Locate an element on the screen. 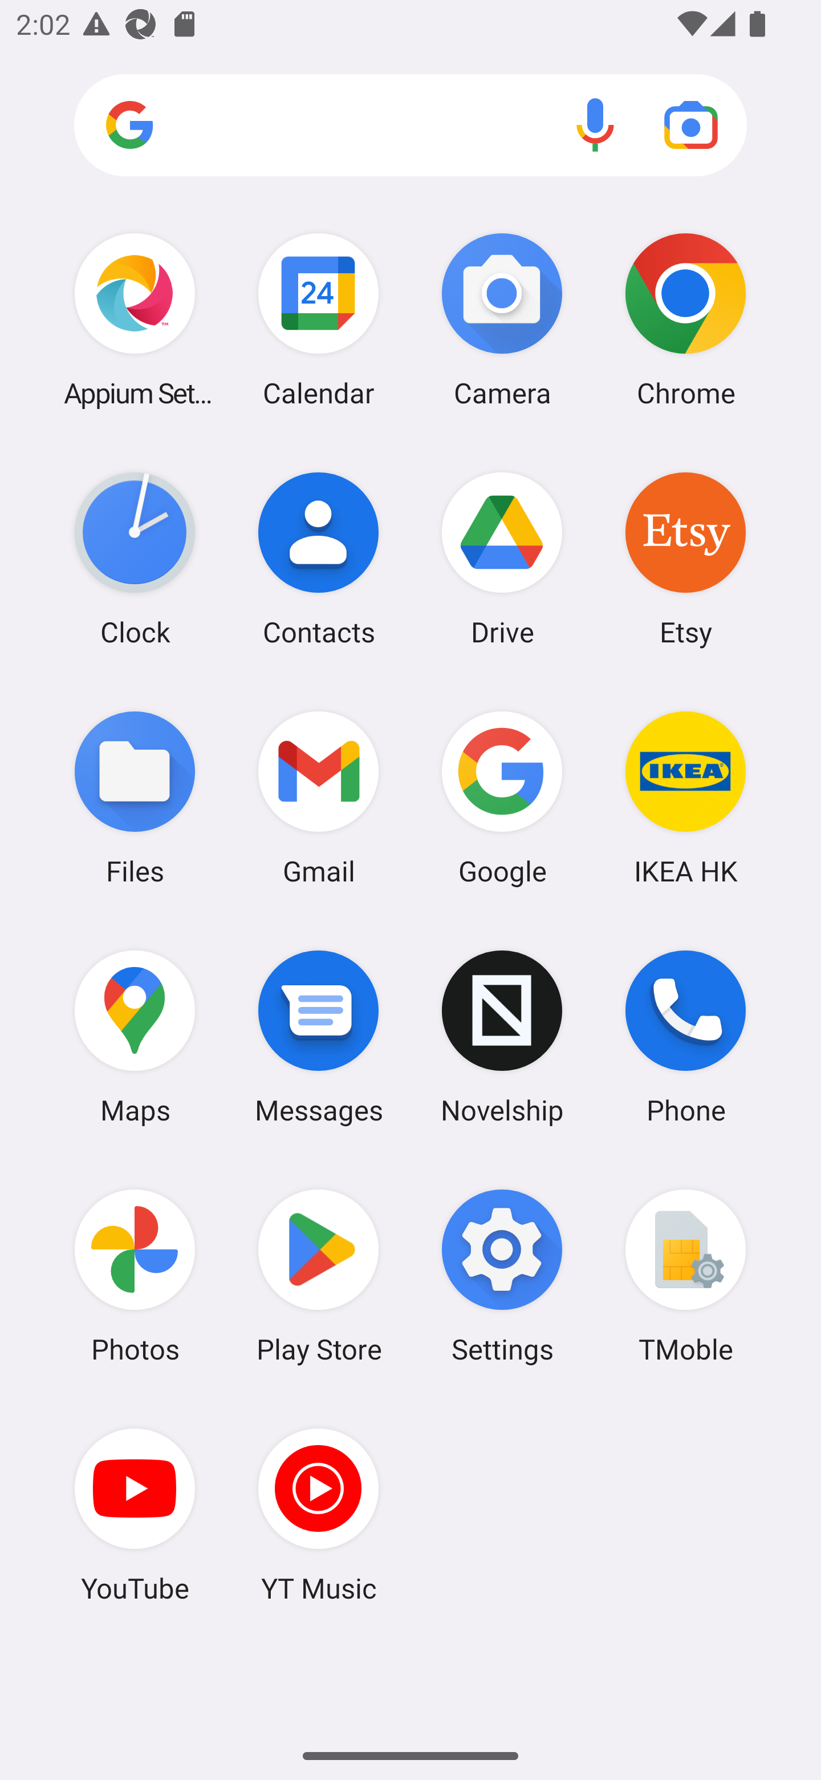 The width and height of the screenshot is (821, 1780). Google is located at coordinates (502, 797).